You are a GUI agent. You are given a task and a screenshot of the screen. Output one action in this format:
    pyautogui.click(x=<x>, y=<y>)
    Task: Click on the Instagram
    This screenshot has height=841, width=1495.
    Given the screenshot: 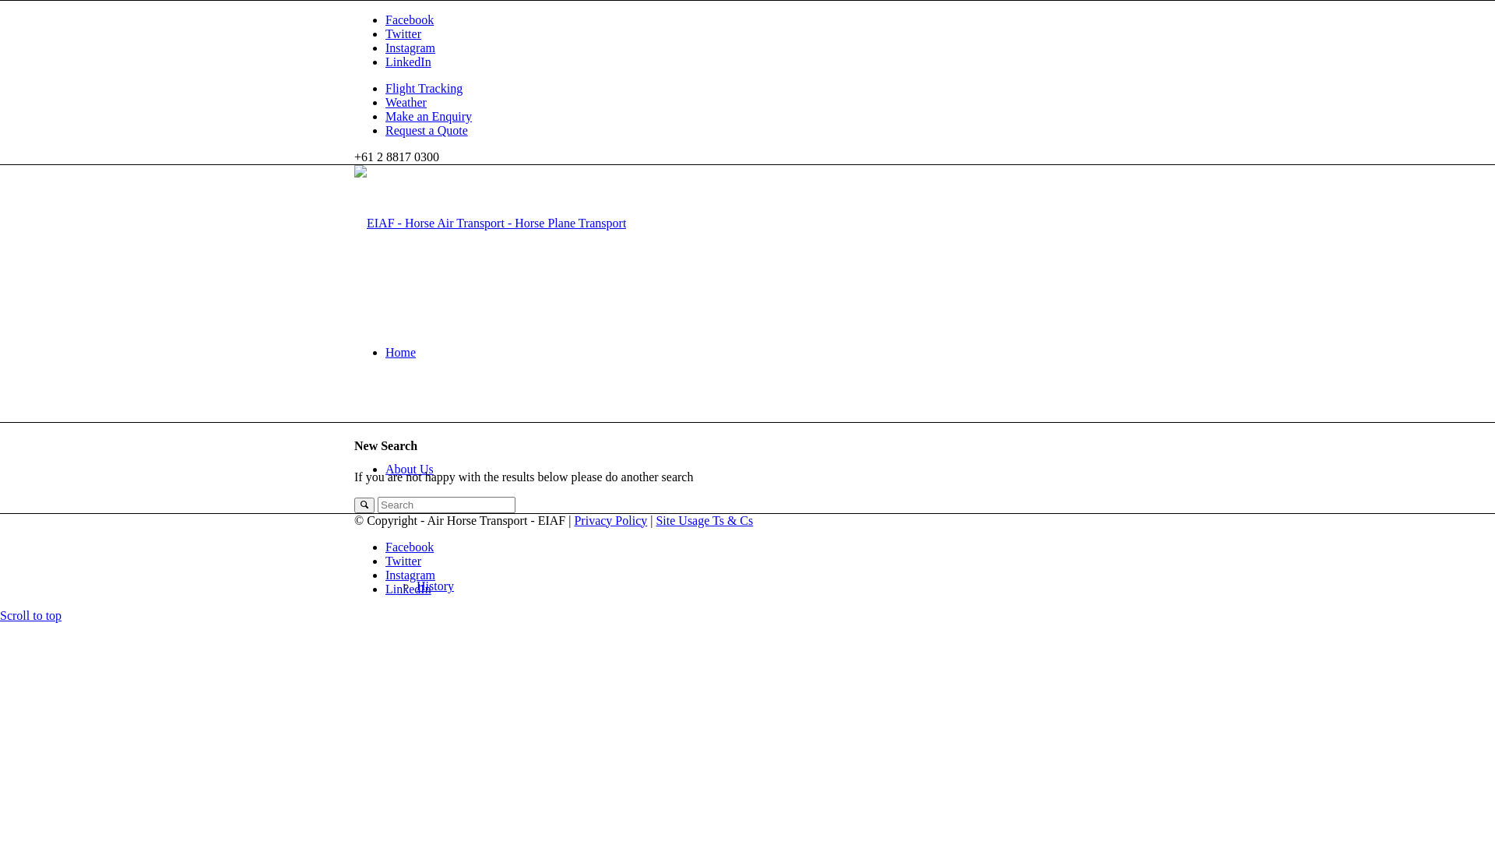 What is the action you would take?
    pyautogui.click(x=410, y=575)
    